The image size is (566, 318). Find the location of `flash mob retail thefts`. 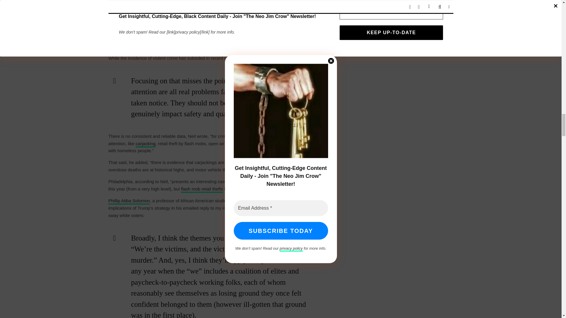

flash mob retail thefts is located at coordinates (202, 189).